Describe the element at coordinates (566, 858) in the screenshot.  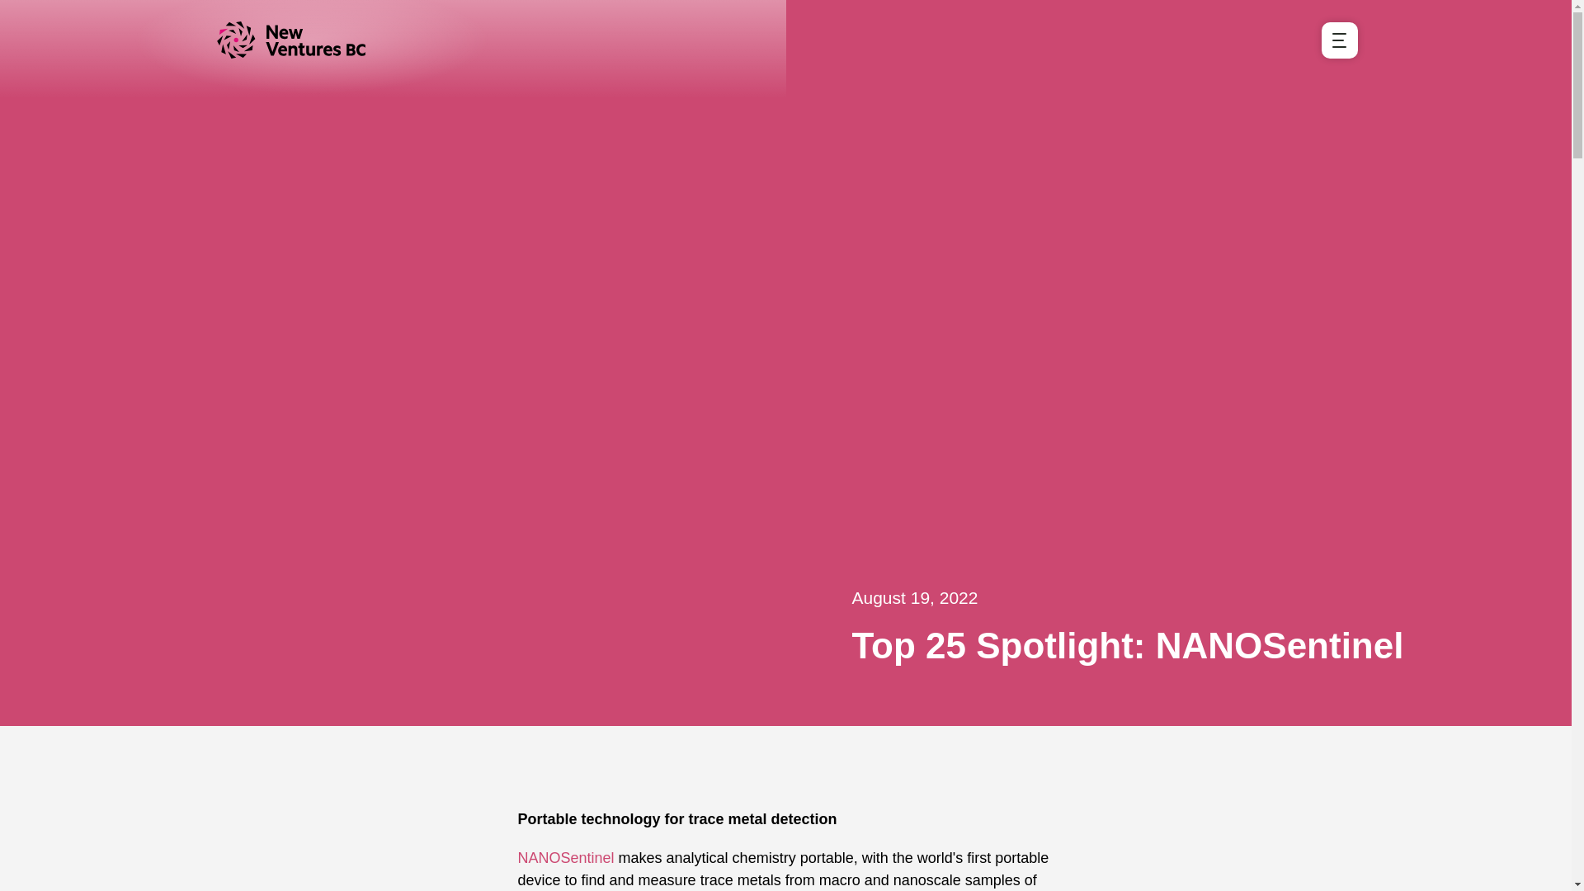
I see `NANOSentinel` at that location.